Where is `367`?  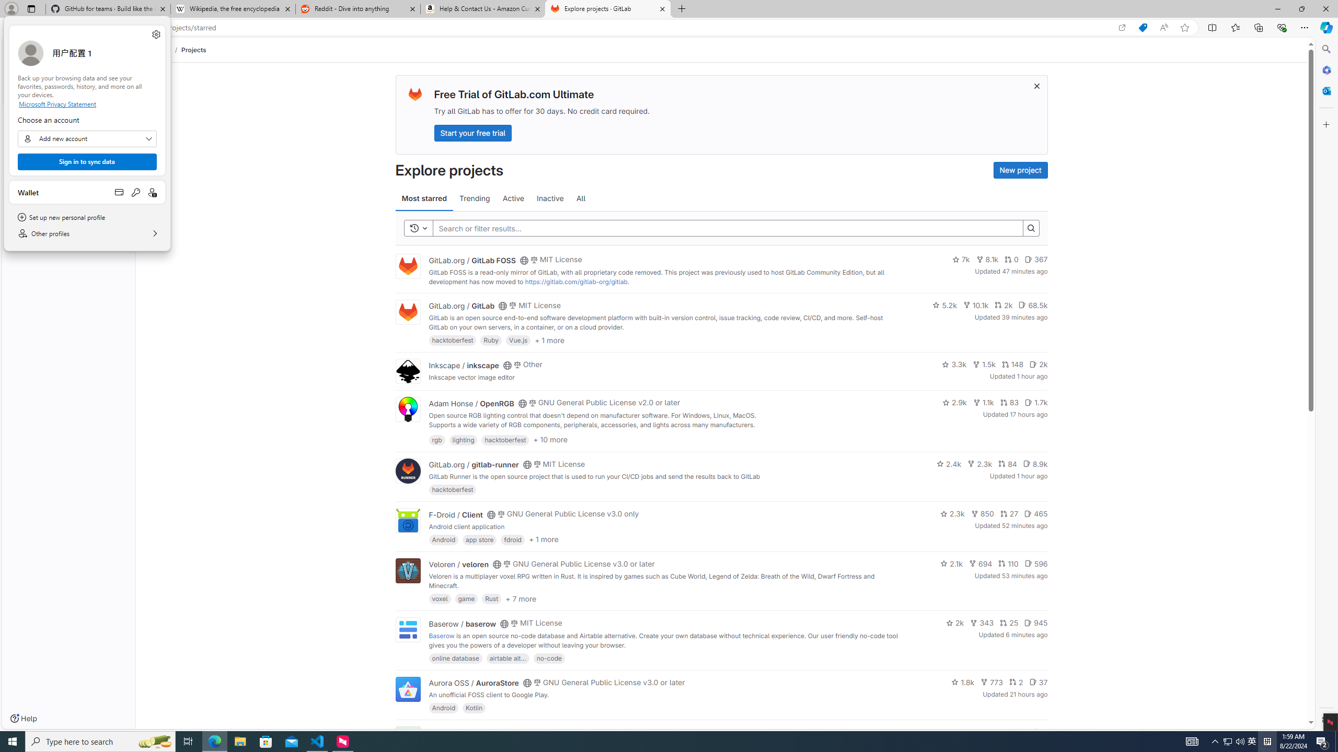 367 is located at coordinates (1036, 260).